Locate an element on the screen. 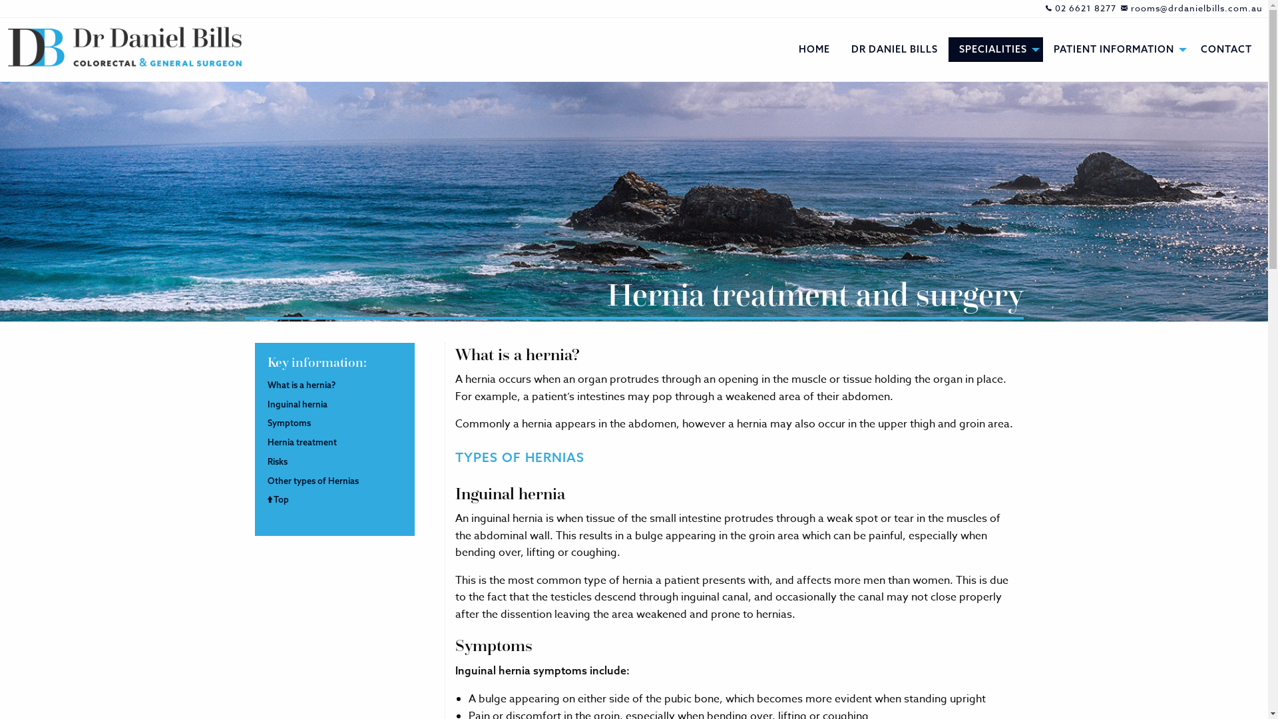 The image size is (1278, 719). Risks is located at coordinates (278, 461).